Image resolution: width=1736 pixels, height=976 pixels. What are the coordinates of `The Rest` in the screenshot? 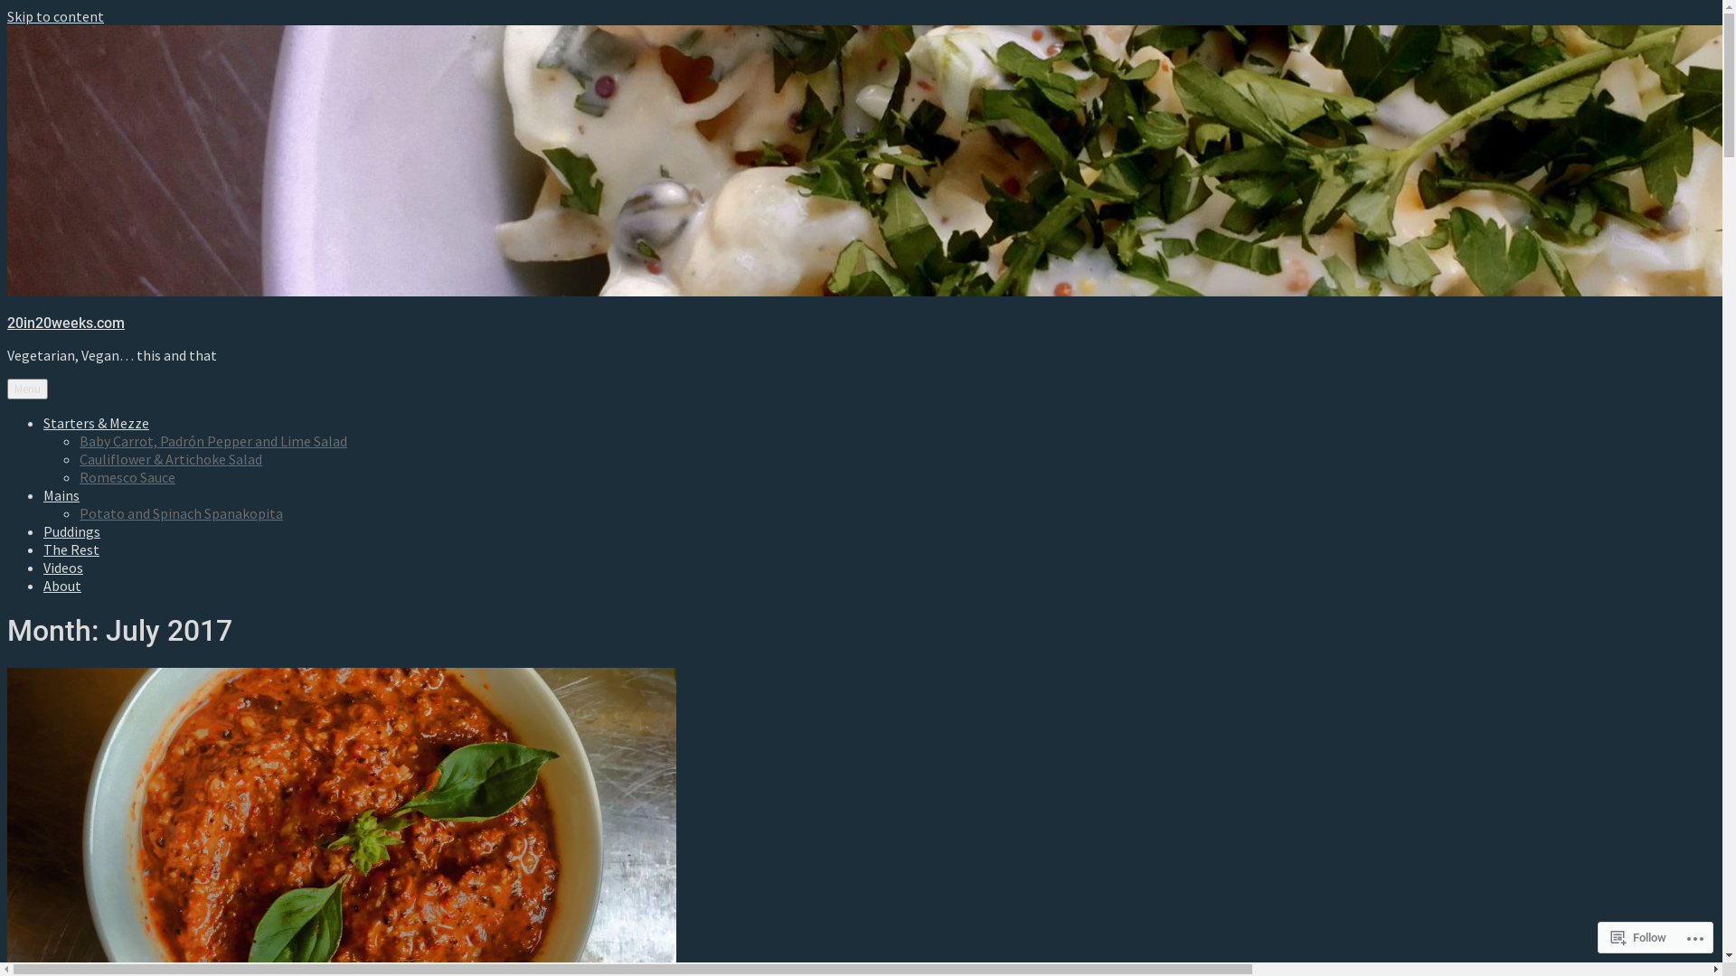 It's located at (71, 549).